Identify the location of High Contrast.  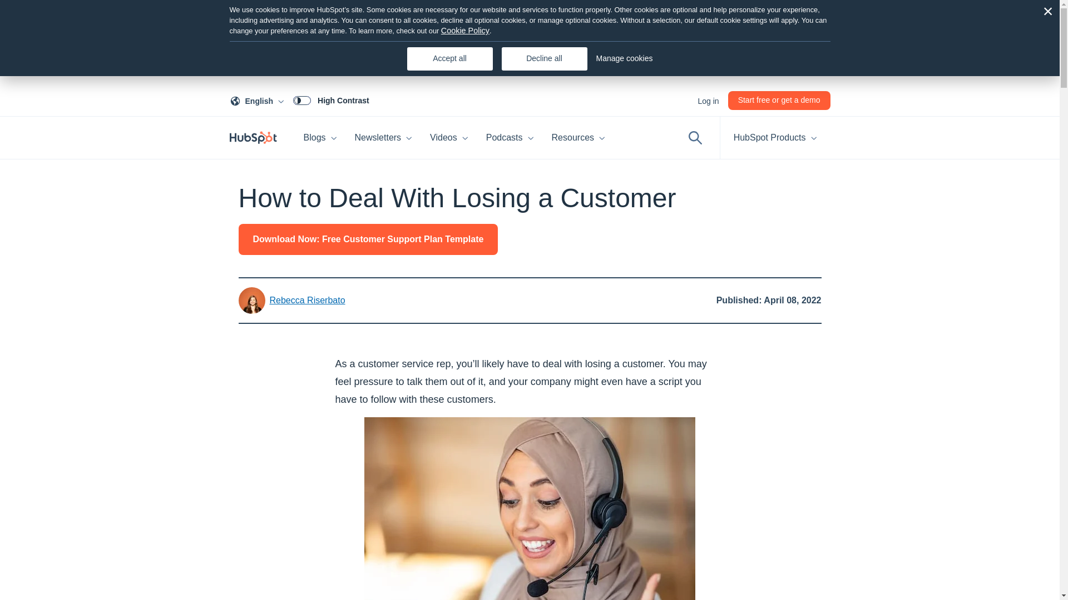
(259, 100).